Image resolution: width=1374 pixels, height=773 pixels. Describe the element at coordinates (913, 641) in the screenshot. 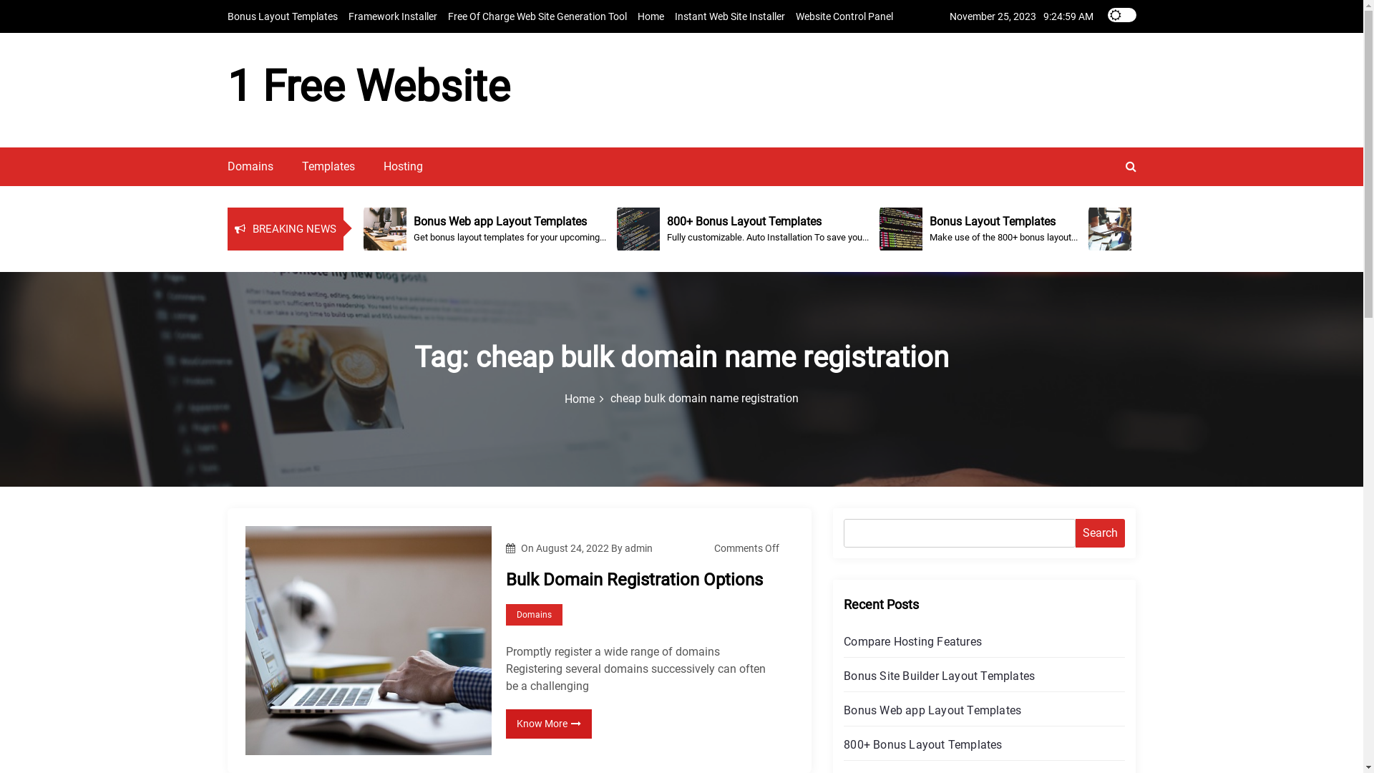

I see `Compare Hosting Features` at that location.